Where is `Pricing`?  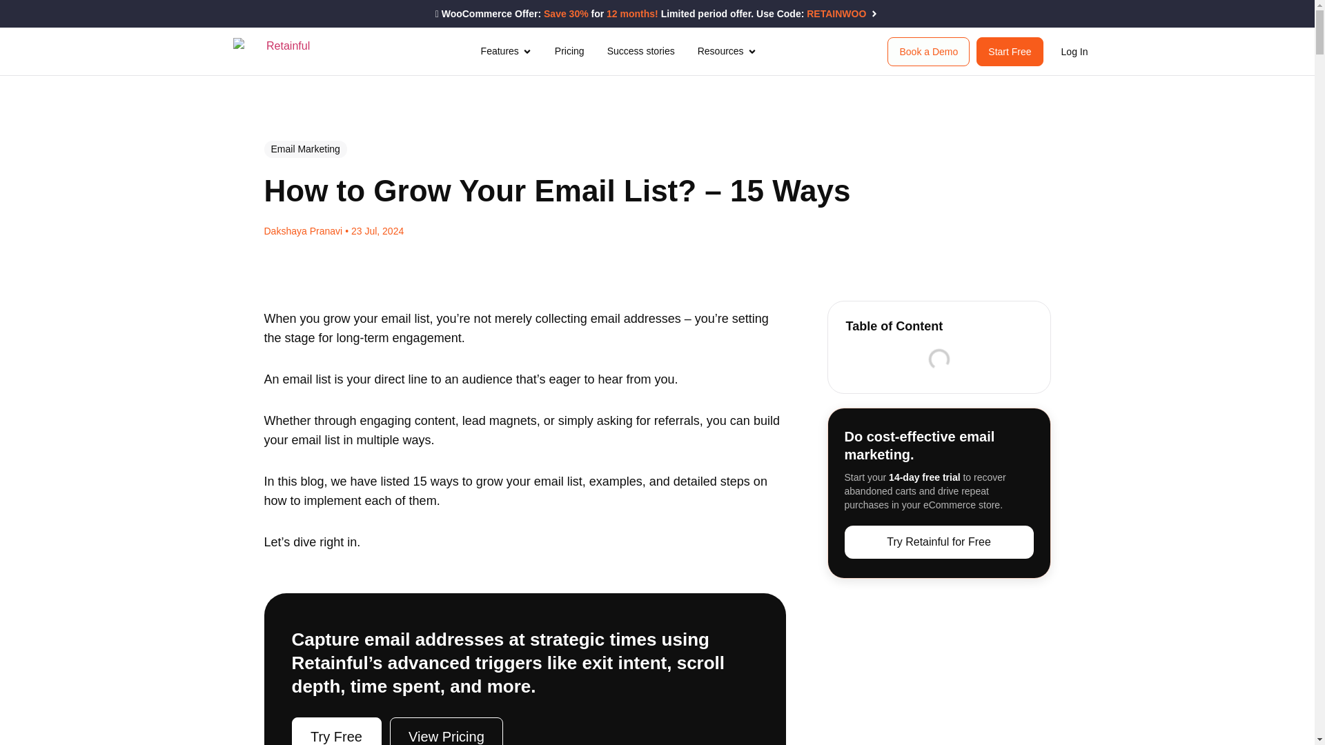 Pricing is located at coordinates (569, 51).